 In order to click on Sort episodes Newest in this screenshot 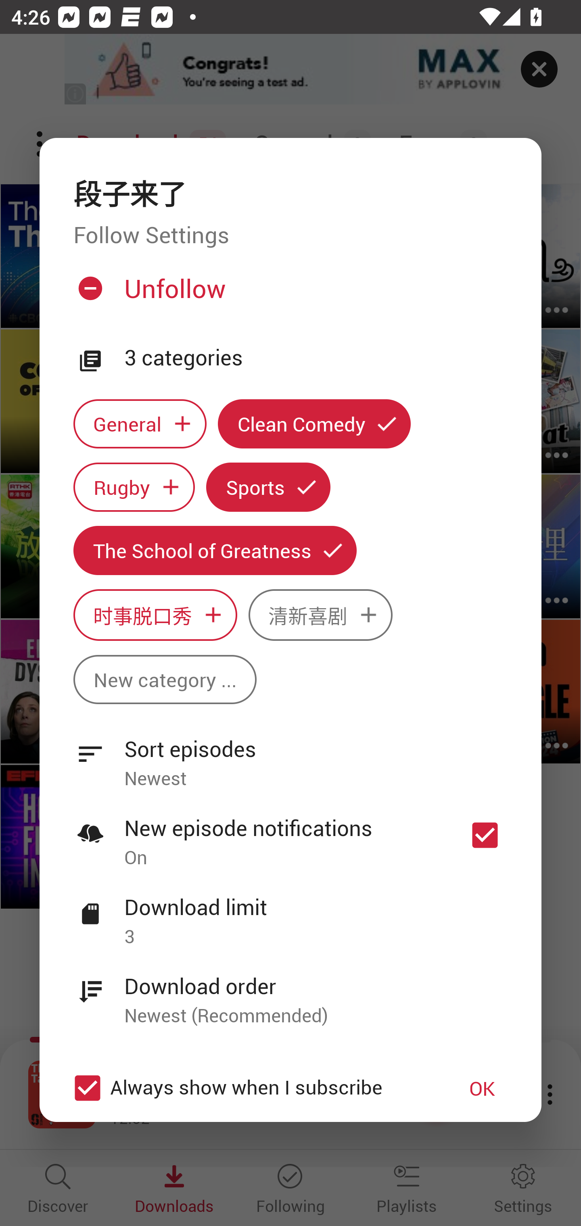, I will do `click(290, 755)`.